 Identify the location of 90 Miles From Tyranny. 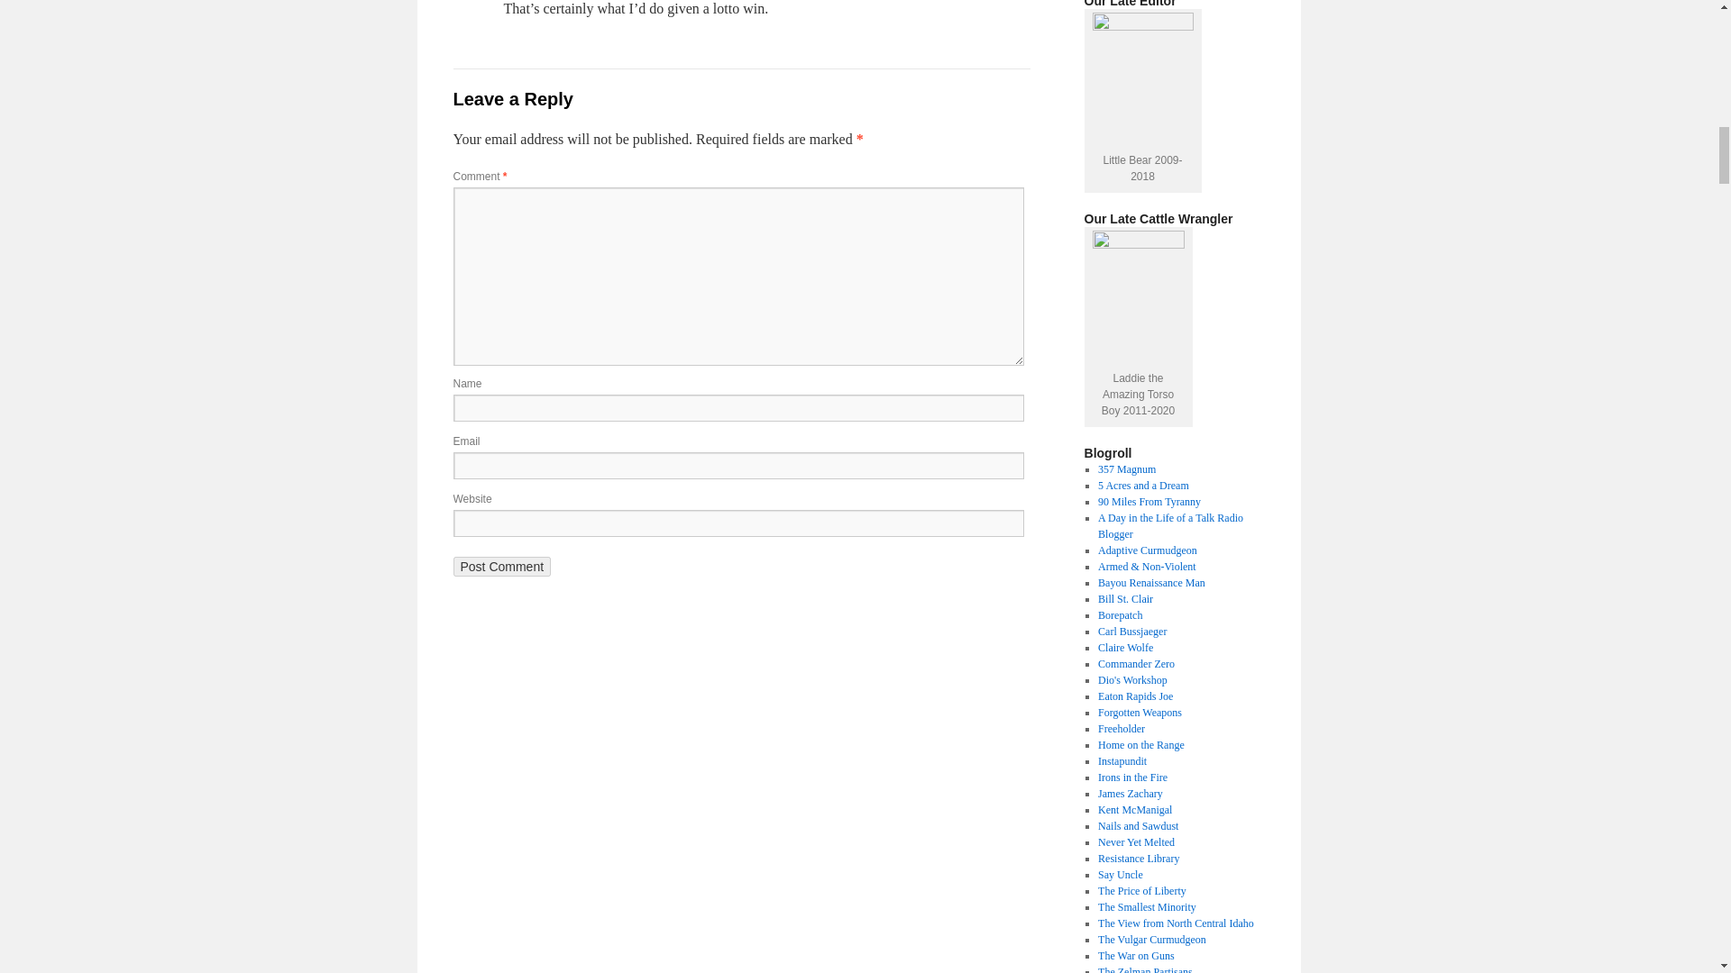
(1149, 501).